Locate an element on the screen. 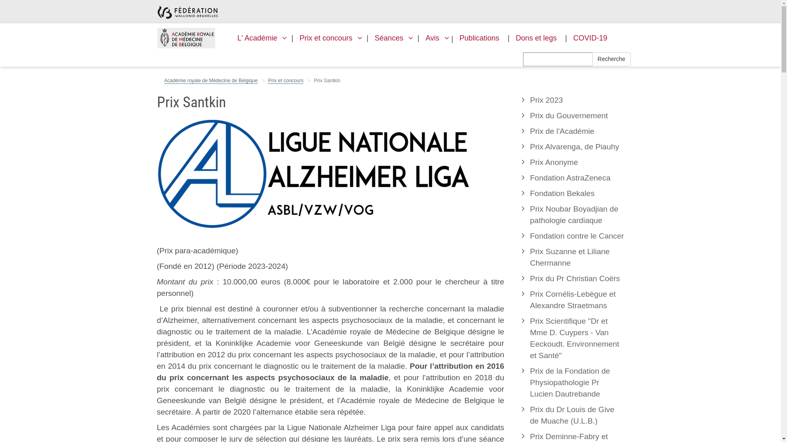 The width and height of the screenshot is (787, 442). Avis is located at coordinates (435, 38).